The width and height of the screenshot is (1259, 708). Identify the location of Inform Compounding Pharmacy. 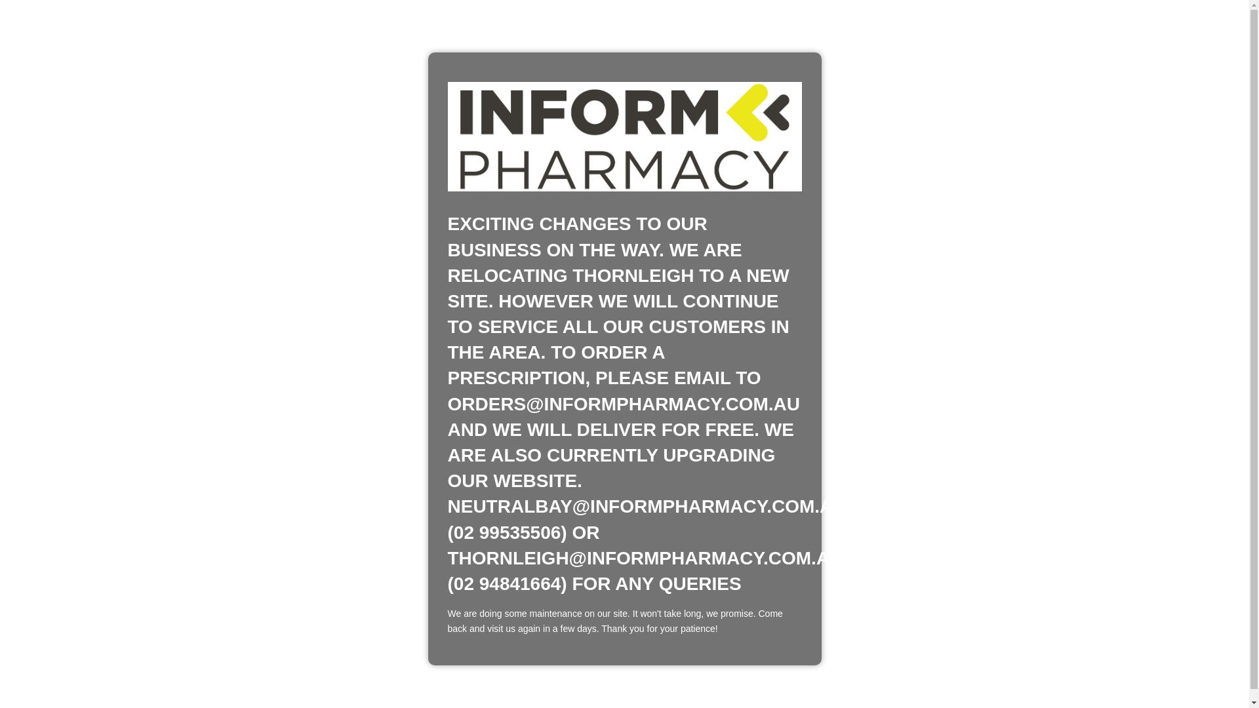
(624, 136).